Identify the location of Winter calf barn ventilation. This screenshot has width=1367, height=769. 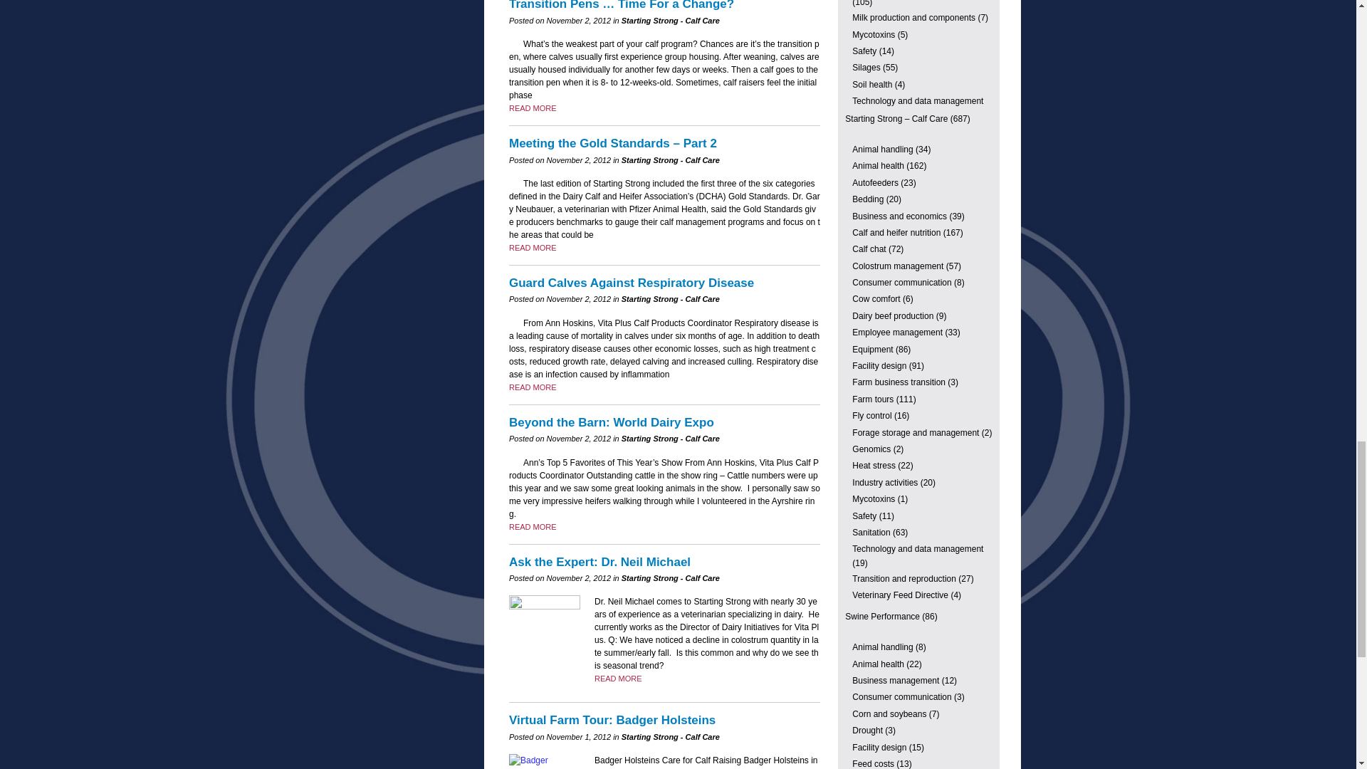
(533, 108).